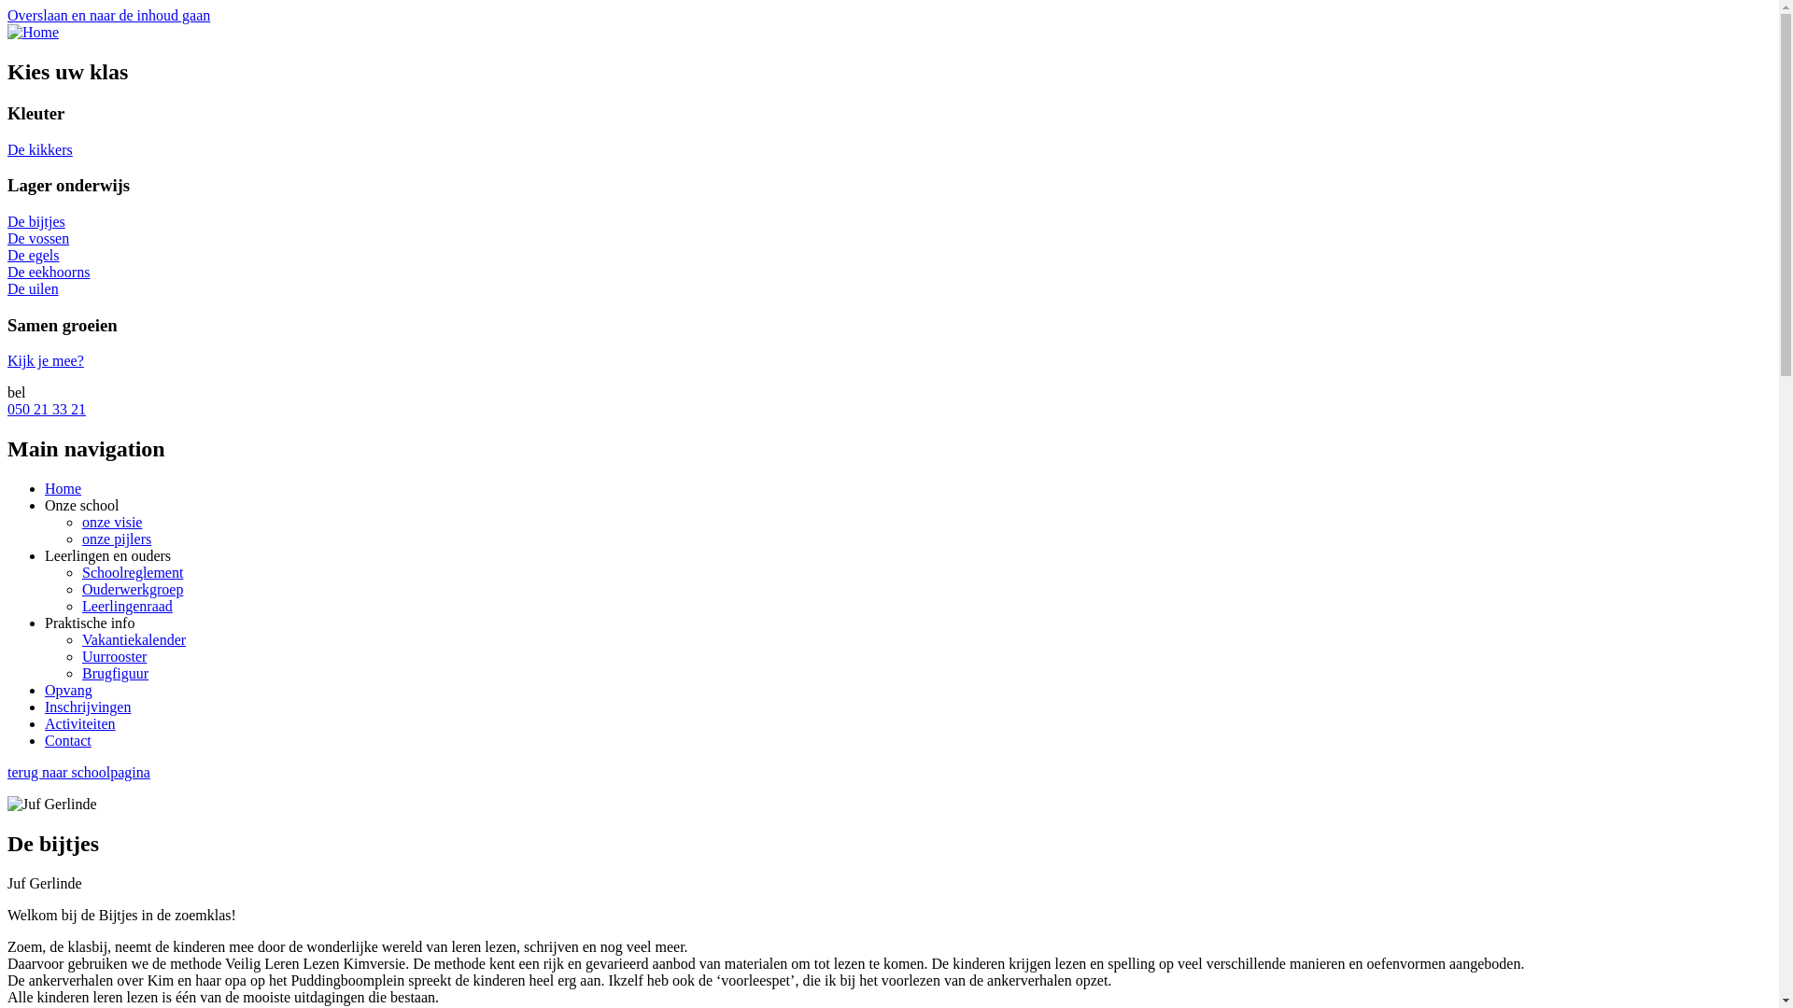 The width and height of the screenshot is (1793, 1008). Describe the element at coordinates (34, 289) in the screenshot. I see `De uilen` at that location.